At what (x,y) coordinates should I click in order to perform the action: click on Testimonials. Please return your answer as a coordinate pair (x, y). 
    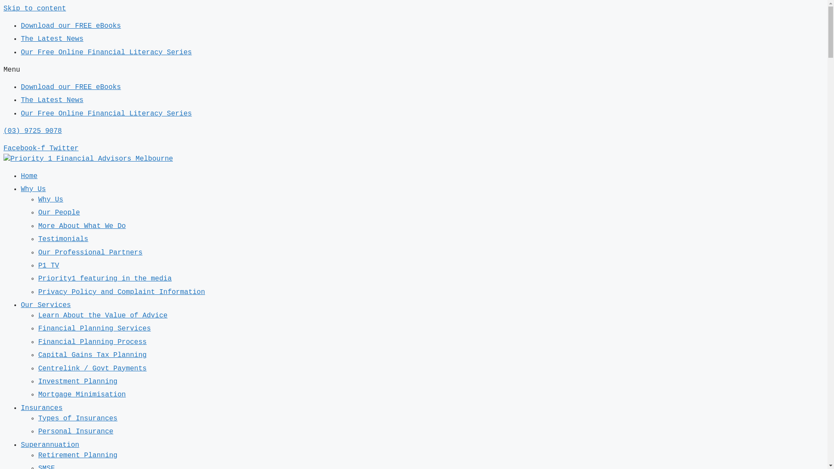
    Looking at the image, I should click on (63, 239).